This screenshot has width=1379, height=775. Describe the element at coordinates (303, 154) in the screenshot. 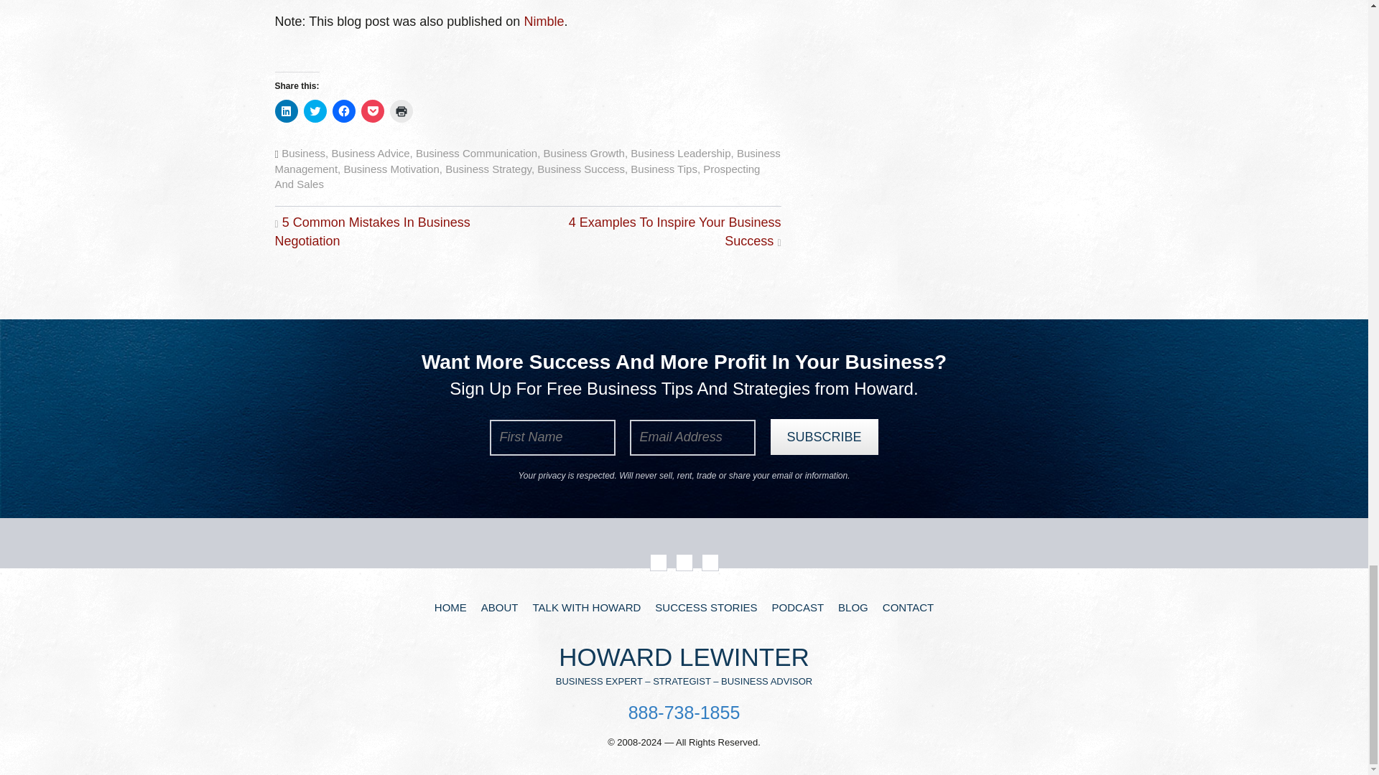

I see `Business` at that location.